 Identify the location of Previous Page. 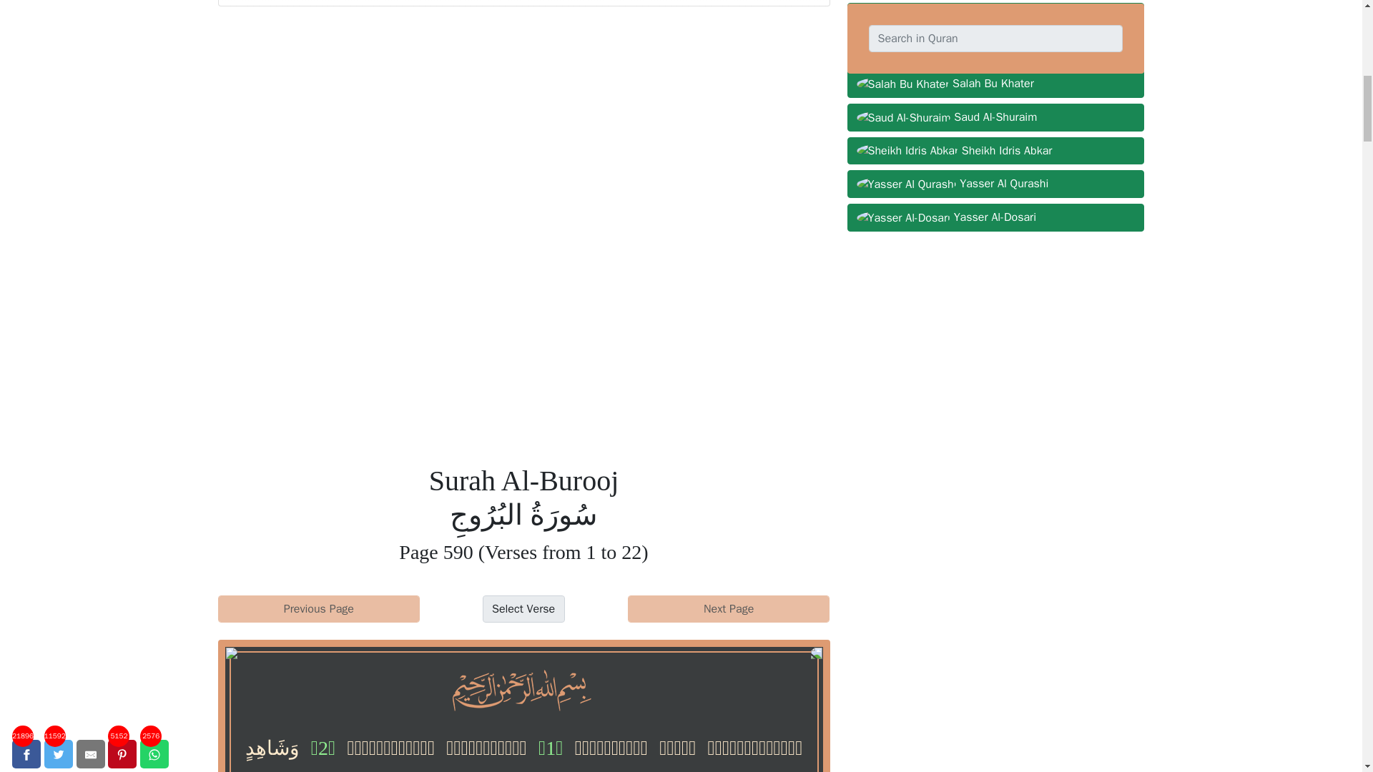
(318, 608).